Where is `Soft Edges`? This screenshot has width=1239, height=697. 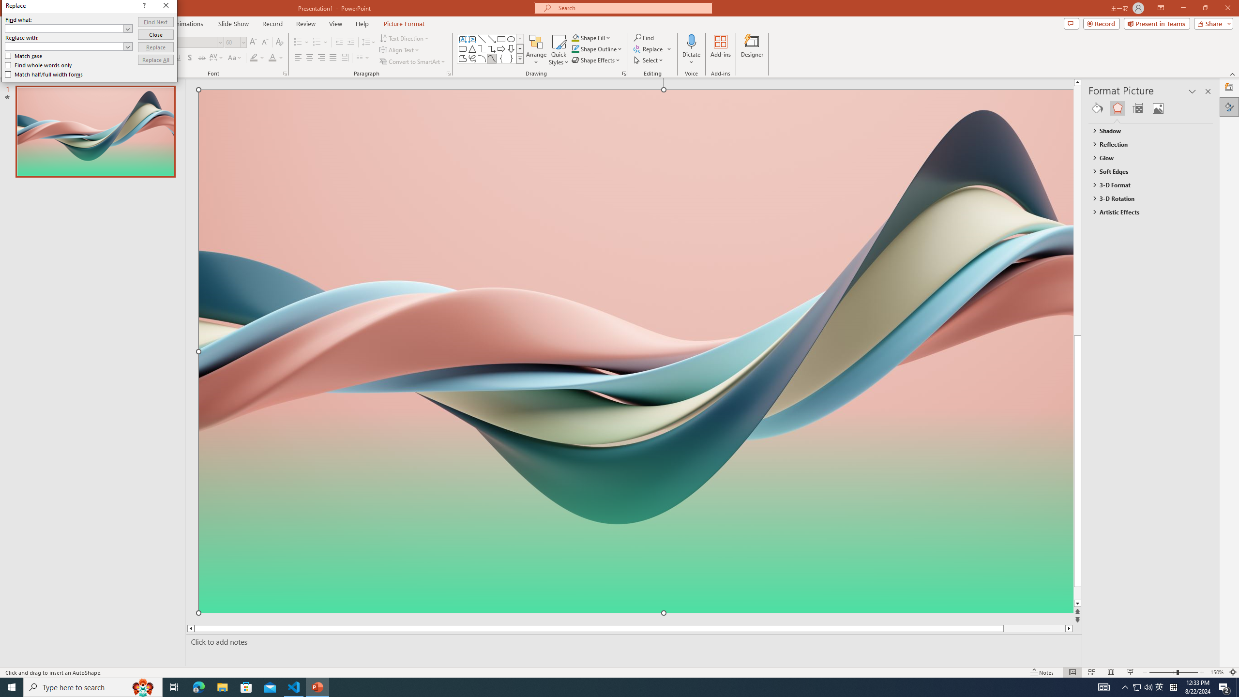 Soft Edges is located at coordinates (1146, 171).